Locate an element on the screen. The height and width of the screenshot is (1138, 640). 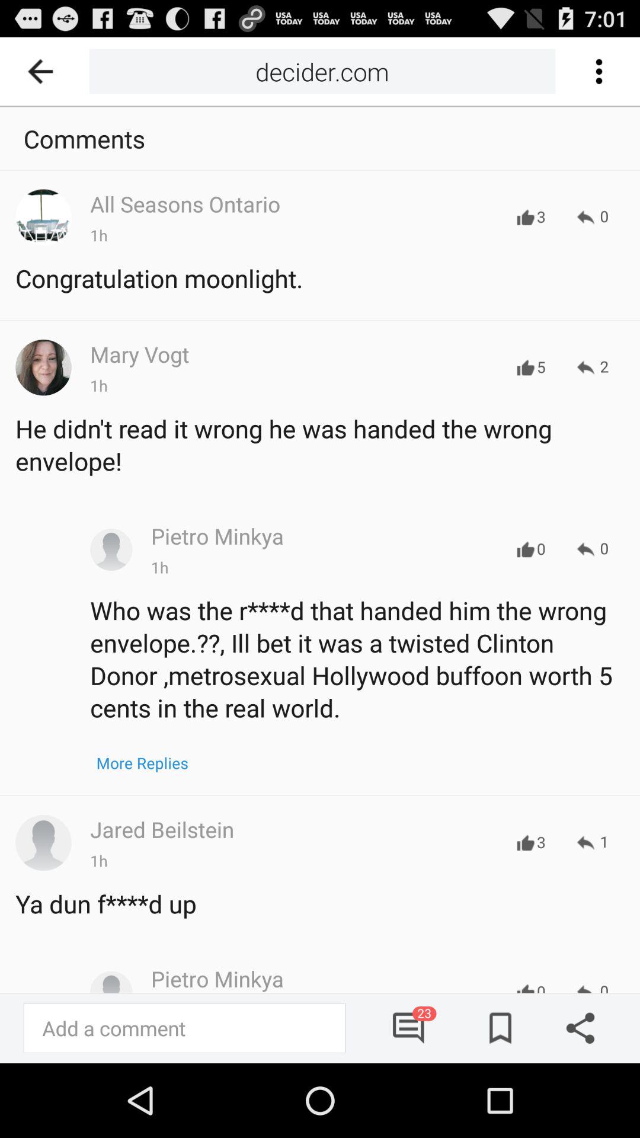
click on the third profile icon is located at coordinates (111, 550).